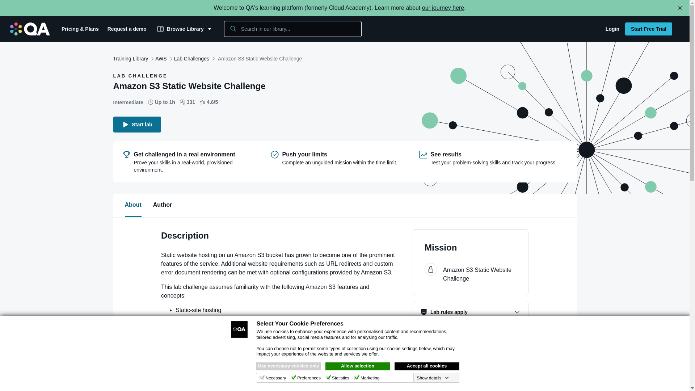  I want to click on Show details, so click(432, 378).